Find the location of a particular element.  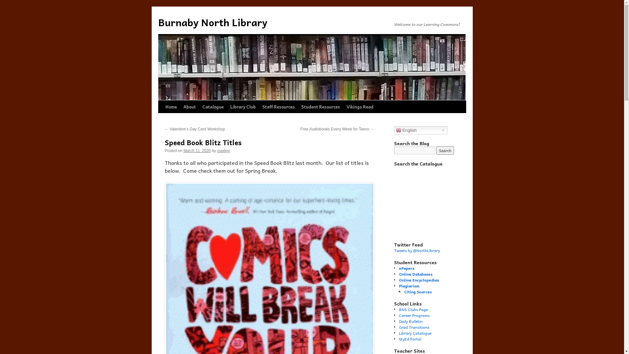

Home is located at coordinates (171, 107).